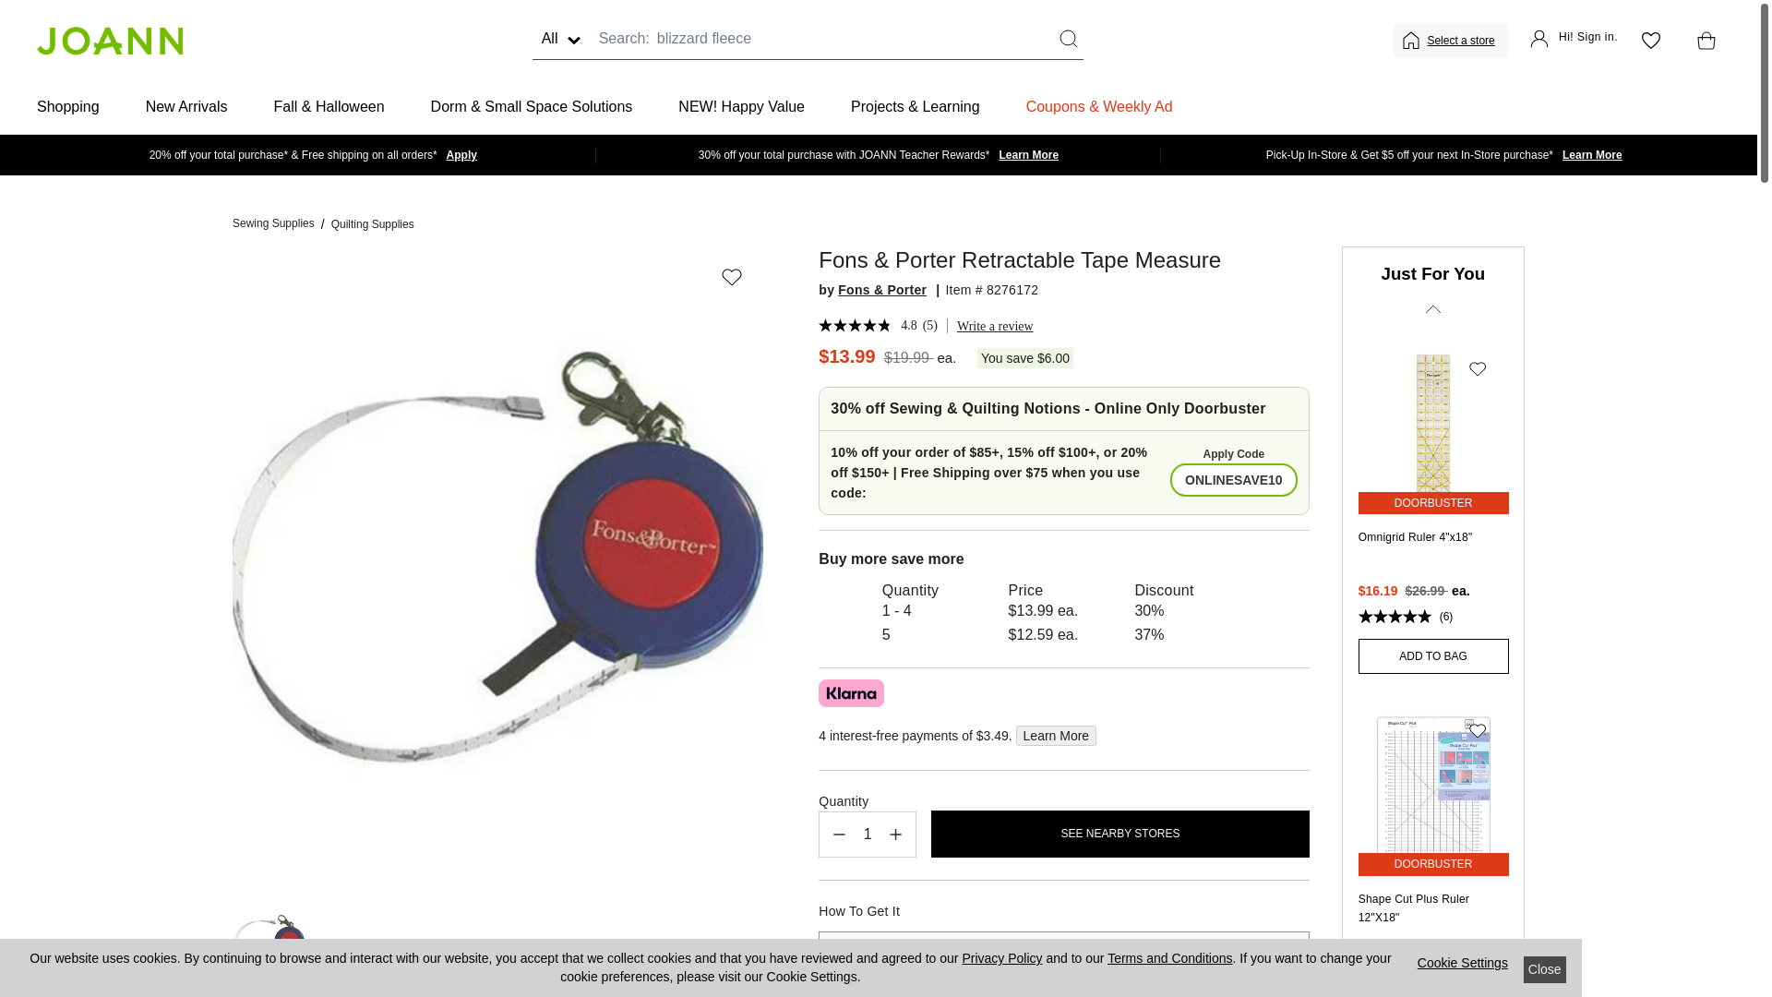  What do you see at coordinates (373, 223) in the screenshot?
I see `Quilting Supplies` at bounding box center [373, 223].